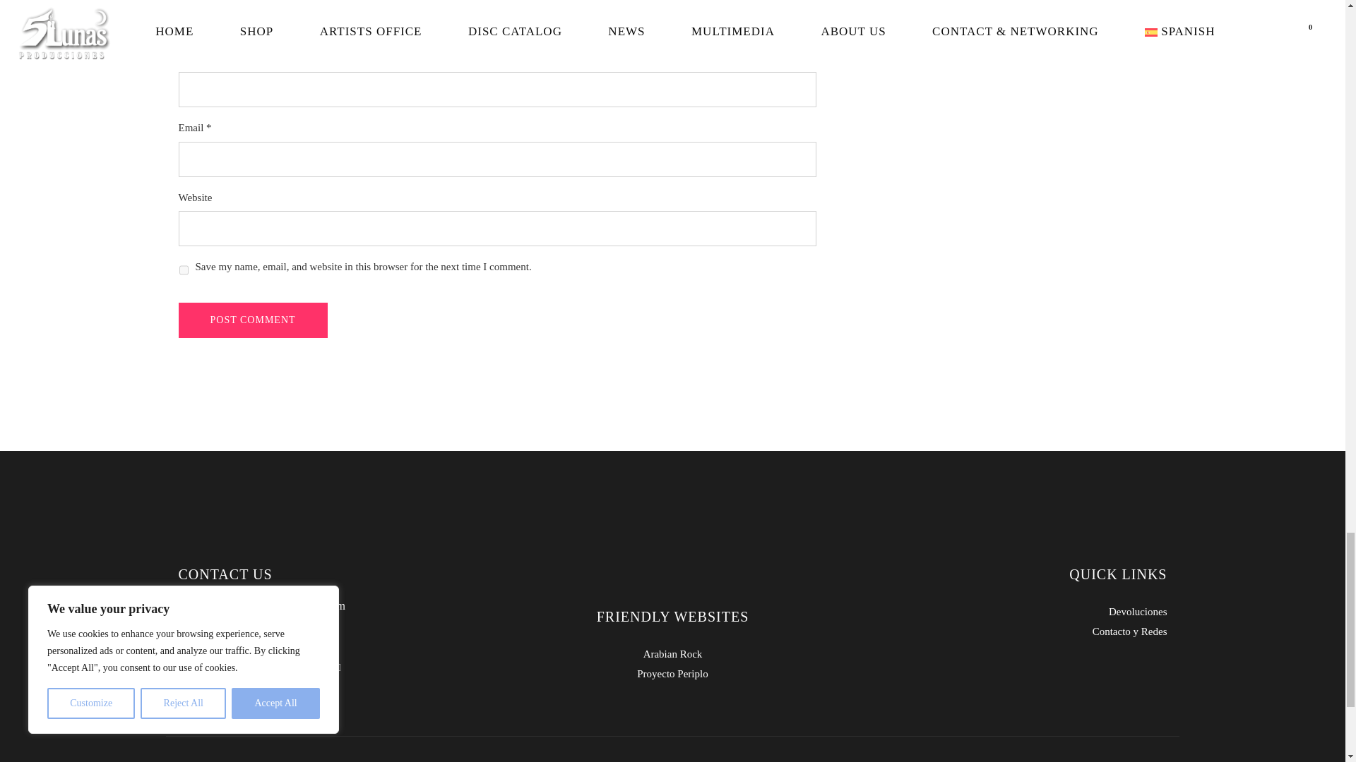 The height and width of the screenshot is (762, 1356). I want to click on Post Comment, so click(251, 320).